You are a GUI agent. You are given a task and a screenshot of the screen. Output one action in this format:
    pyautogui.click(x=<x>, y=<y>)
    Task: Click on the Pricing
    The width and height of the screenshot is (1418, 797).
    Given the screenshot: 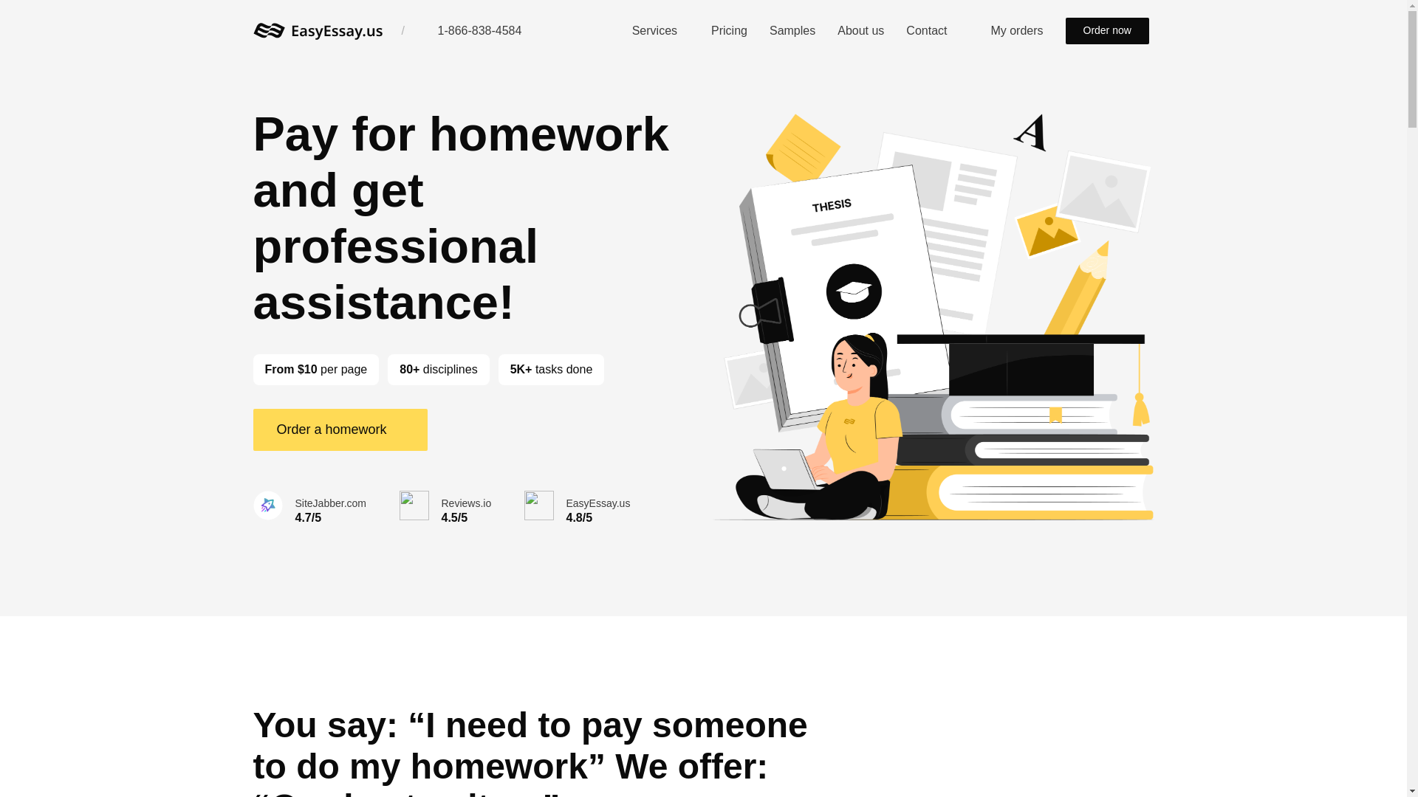 What is the action you would take?
    pyautogui.click(x=729, y=30)
    